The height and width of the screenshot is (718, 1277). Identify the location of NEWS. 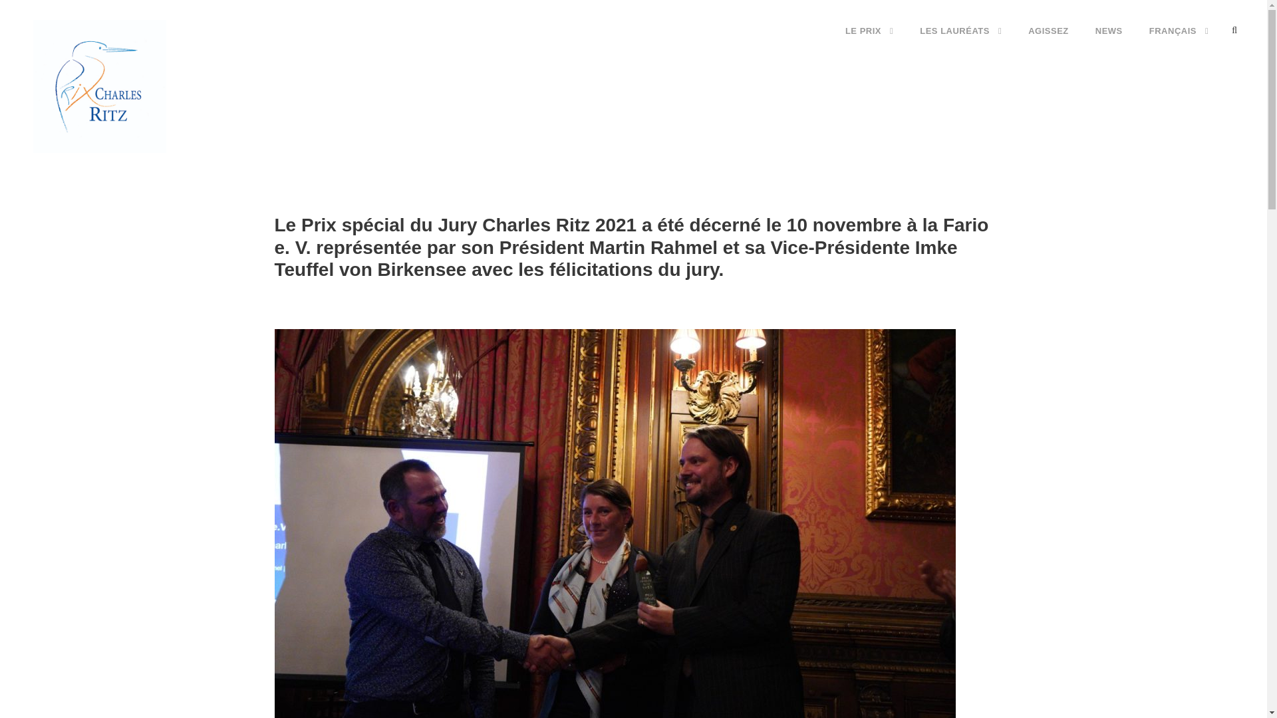
(1109, 42).